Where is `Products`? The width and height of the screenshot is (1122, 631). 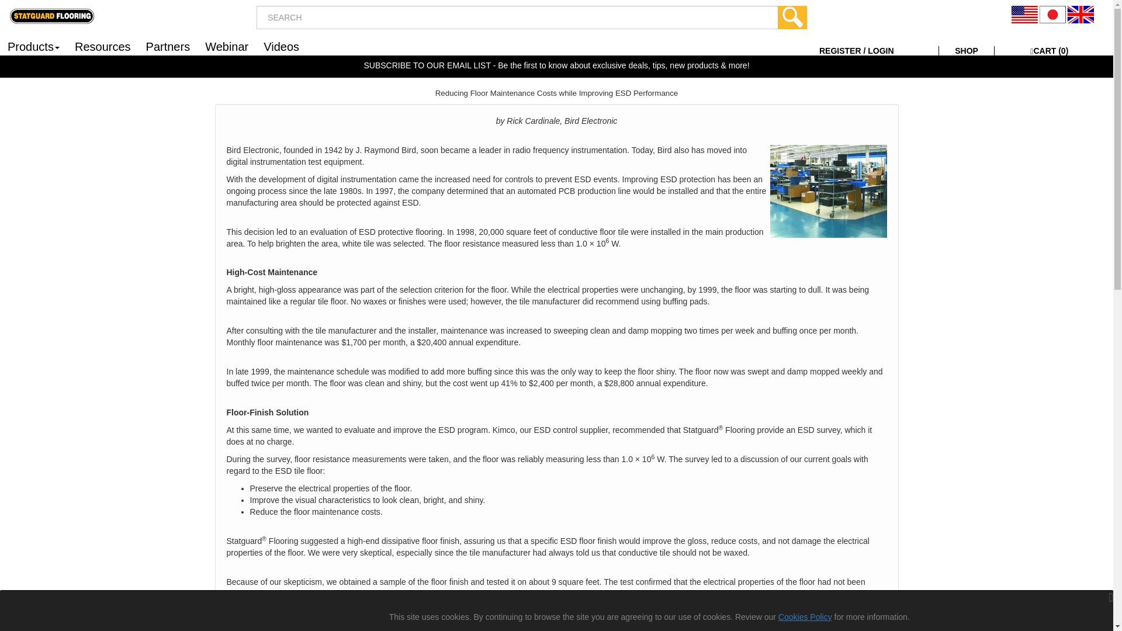 Products is located at coordinates (34, 46).